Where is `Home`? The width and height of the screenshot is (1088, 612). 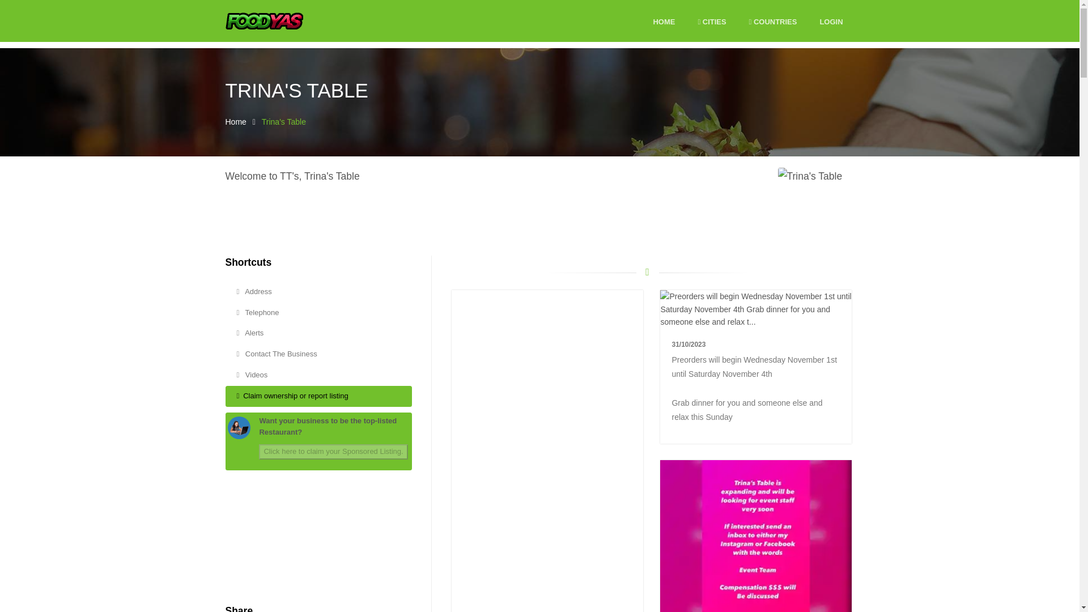
Home is located at coordinates (236, 121).